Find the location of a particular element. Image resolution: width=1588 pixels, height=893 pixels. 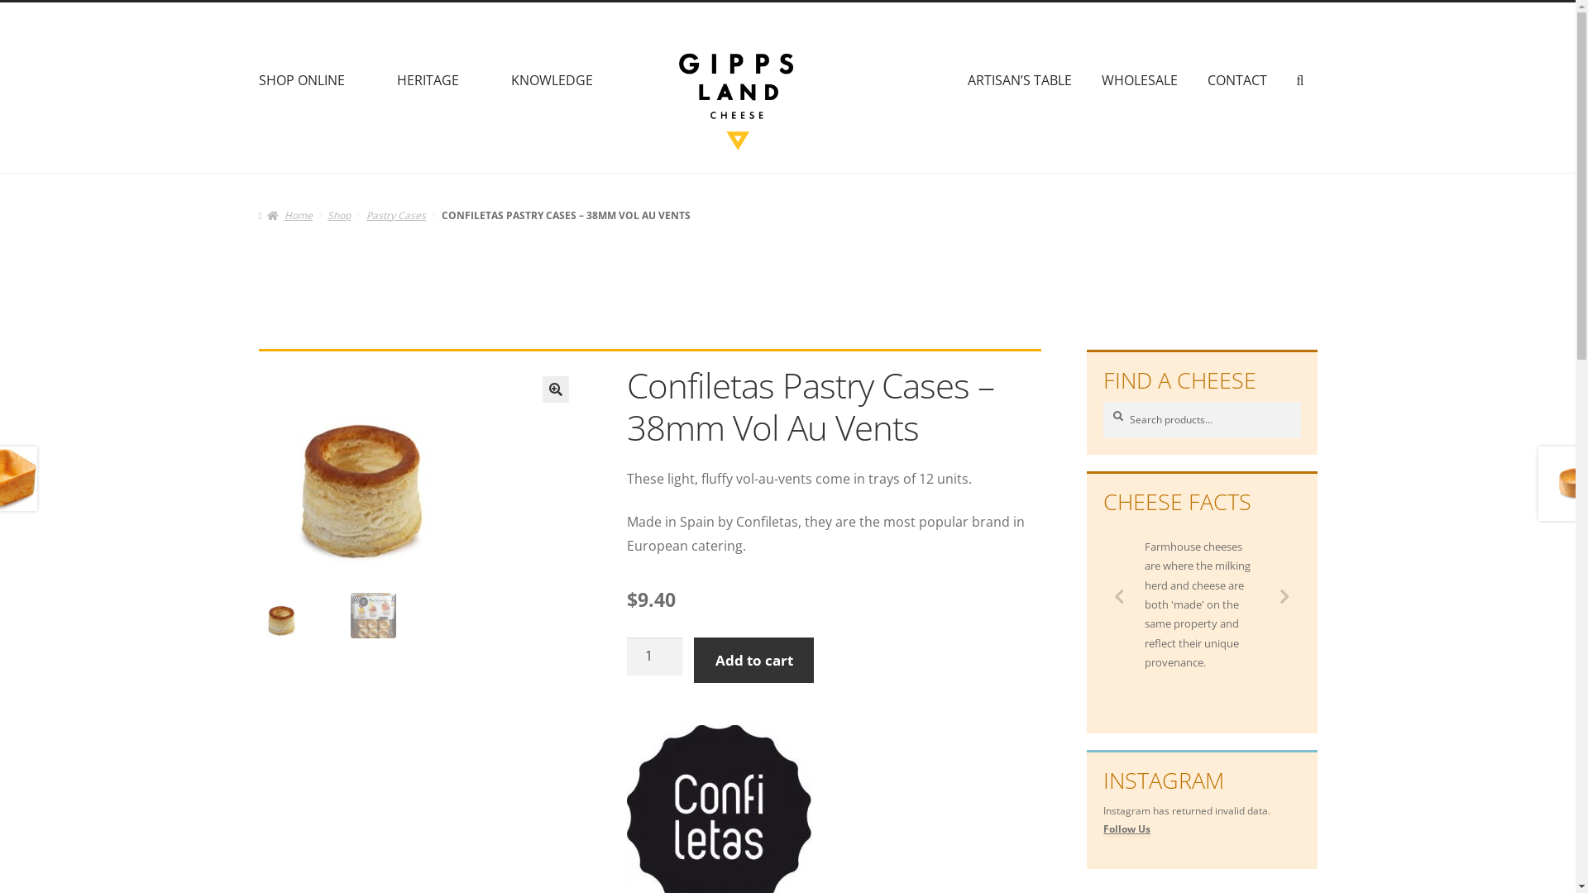

Search is located at coordinates (1103, 402).